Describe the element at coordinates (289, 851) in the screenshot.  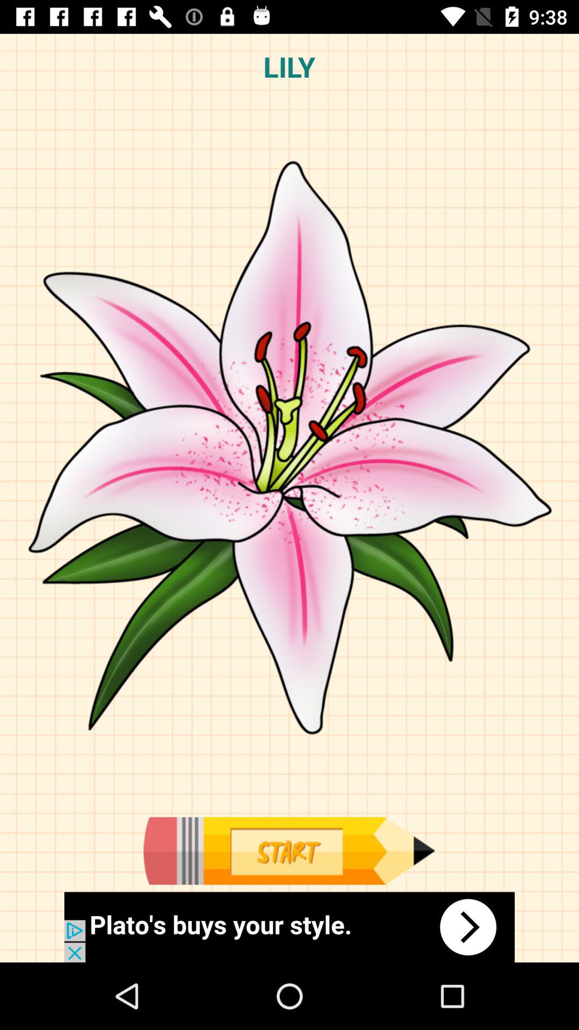
I see `start drawing` at that location.